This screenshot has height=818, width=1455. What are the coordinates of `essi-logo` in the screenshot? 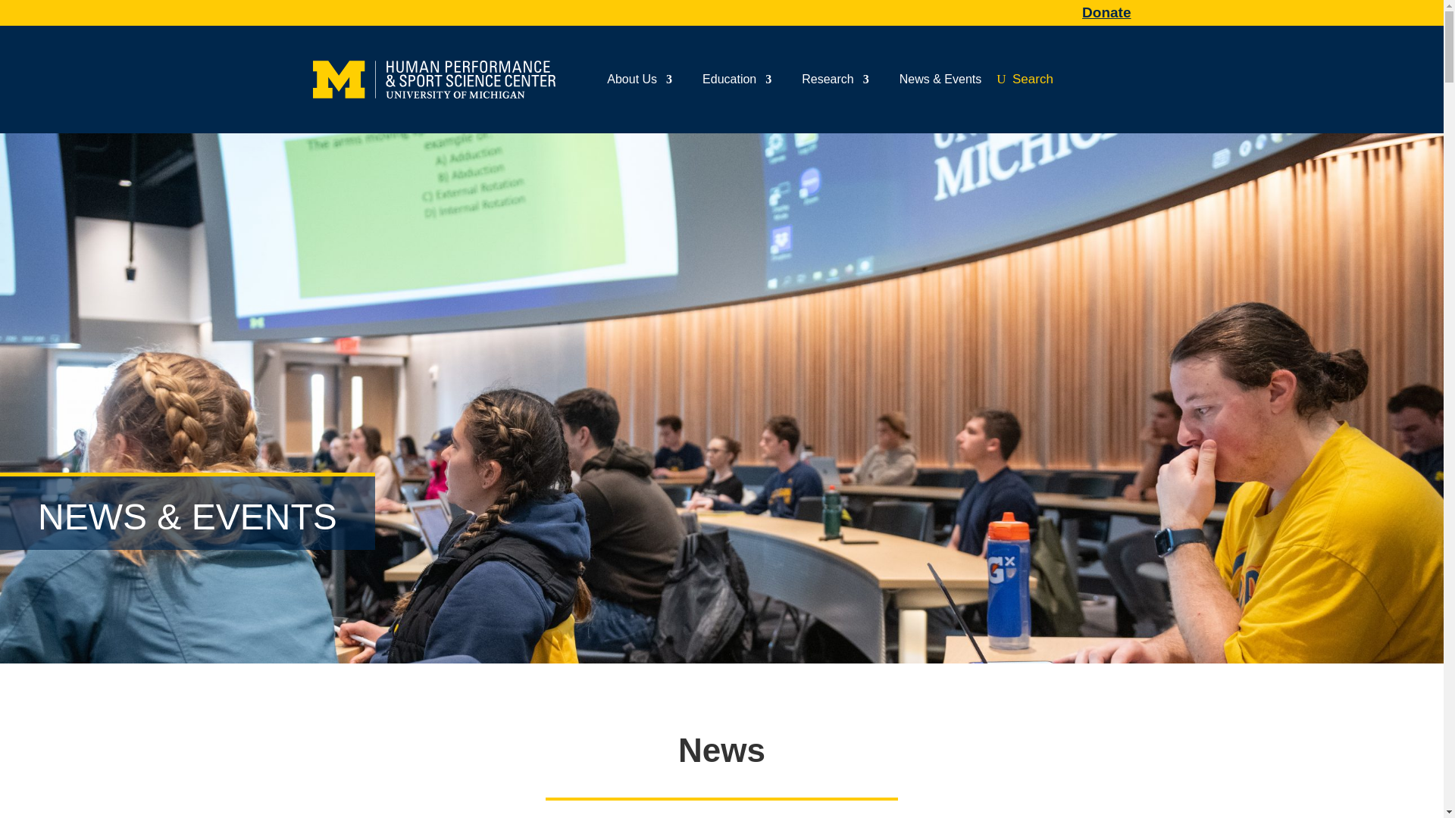 It's located at (433, 79).